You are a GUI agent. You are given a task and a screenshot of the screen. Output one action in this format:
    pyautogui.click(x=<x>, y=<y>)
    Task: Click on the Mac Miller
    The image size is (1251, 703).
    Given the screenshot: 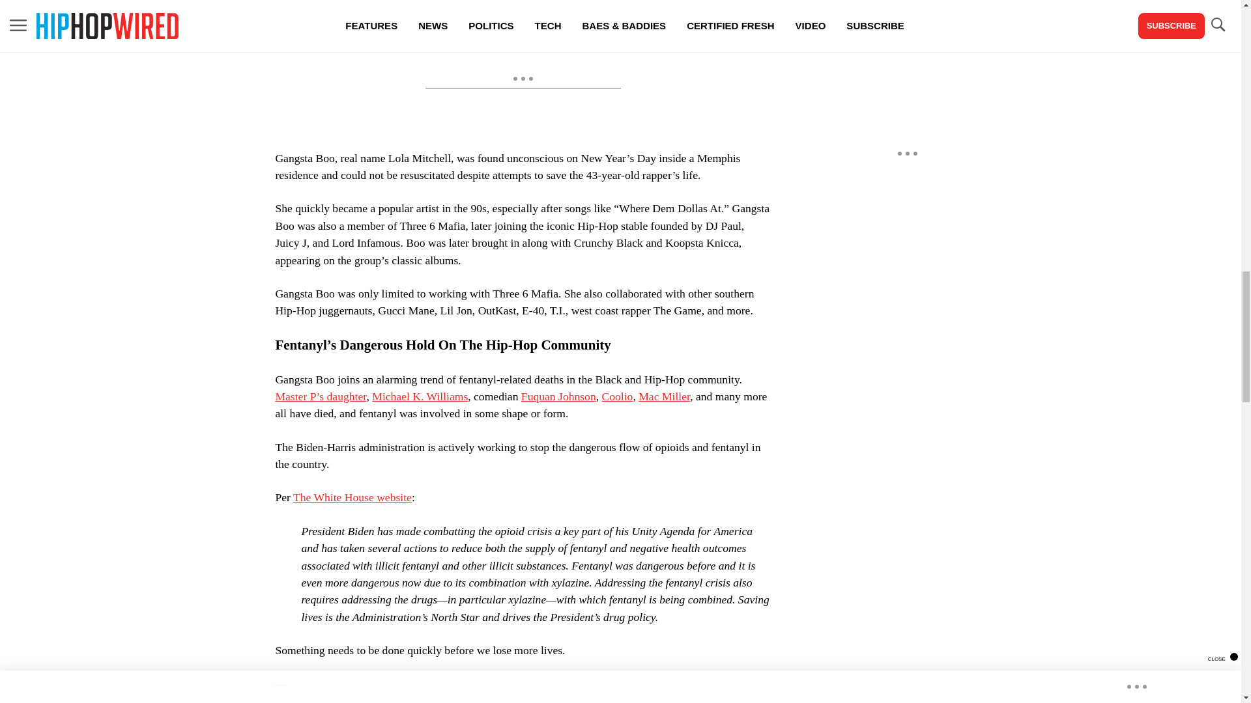 What is the action you would take?
    pyautogui.click(x=664, y=396)
    